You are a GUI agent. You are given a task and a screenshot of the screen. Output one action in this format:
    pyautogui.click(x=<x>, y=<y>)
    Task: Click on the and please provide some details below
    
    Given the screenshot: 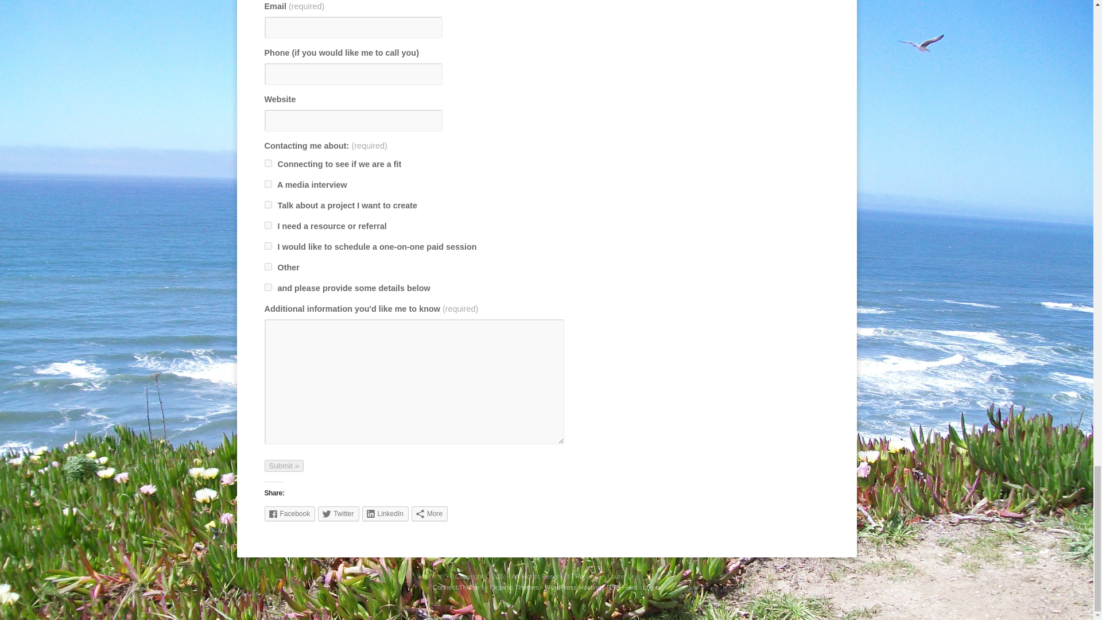 What is the action you would take?
    pyautogui.click(x=267, y=287)
    